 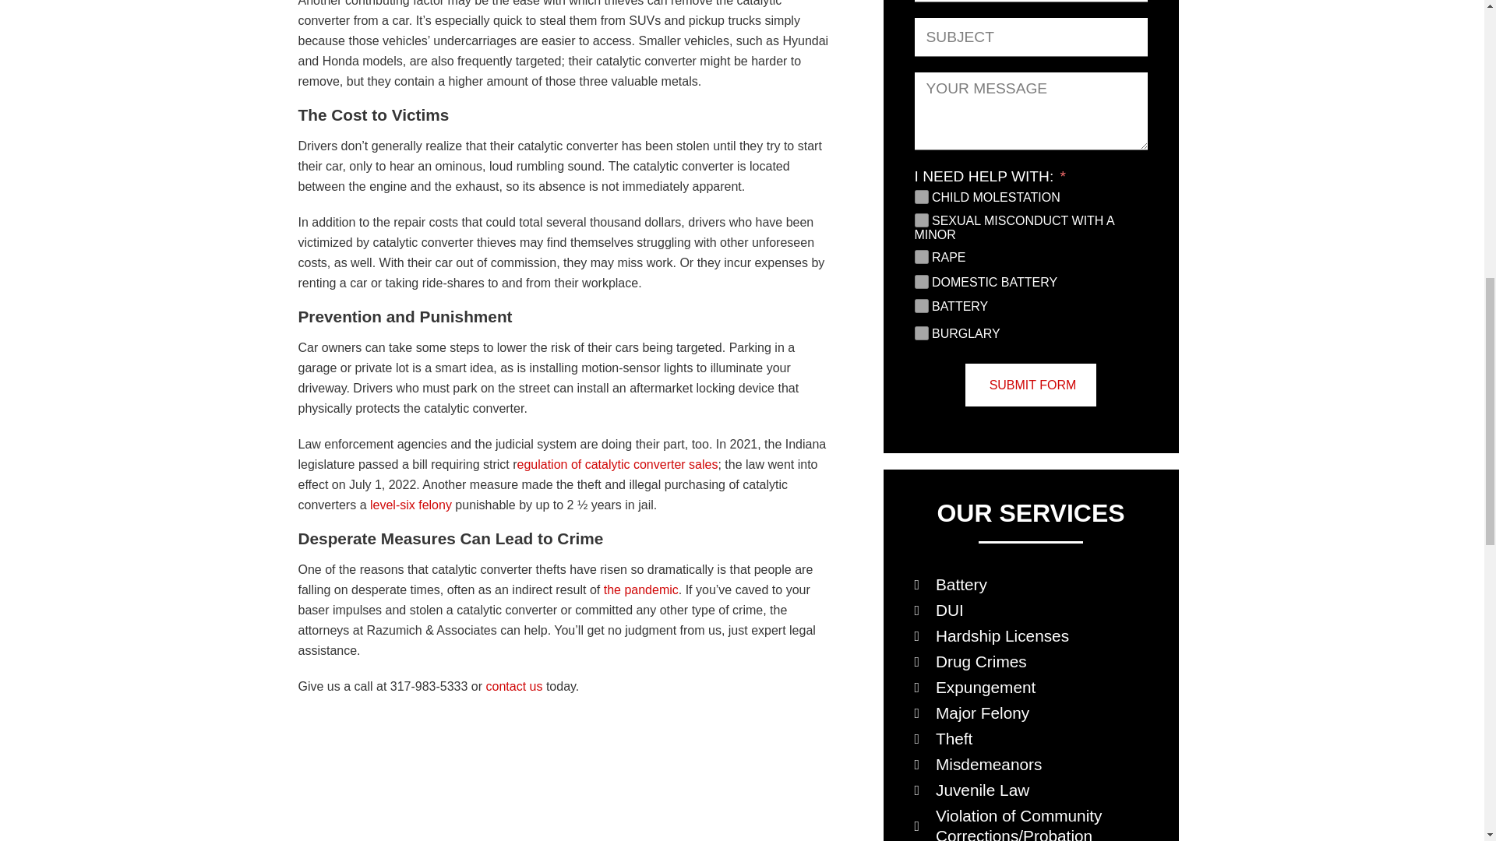 I want to click on Rape, so click(x=921, y=257).